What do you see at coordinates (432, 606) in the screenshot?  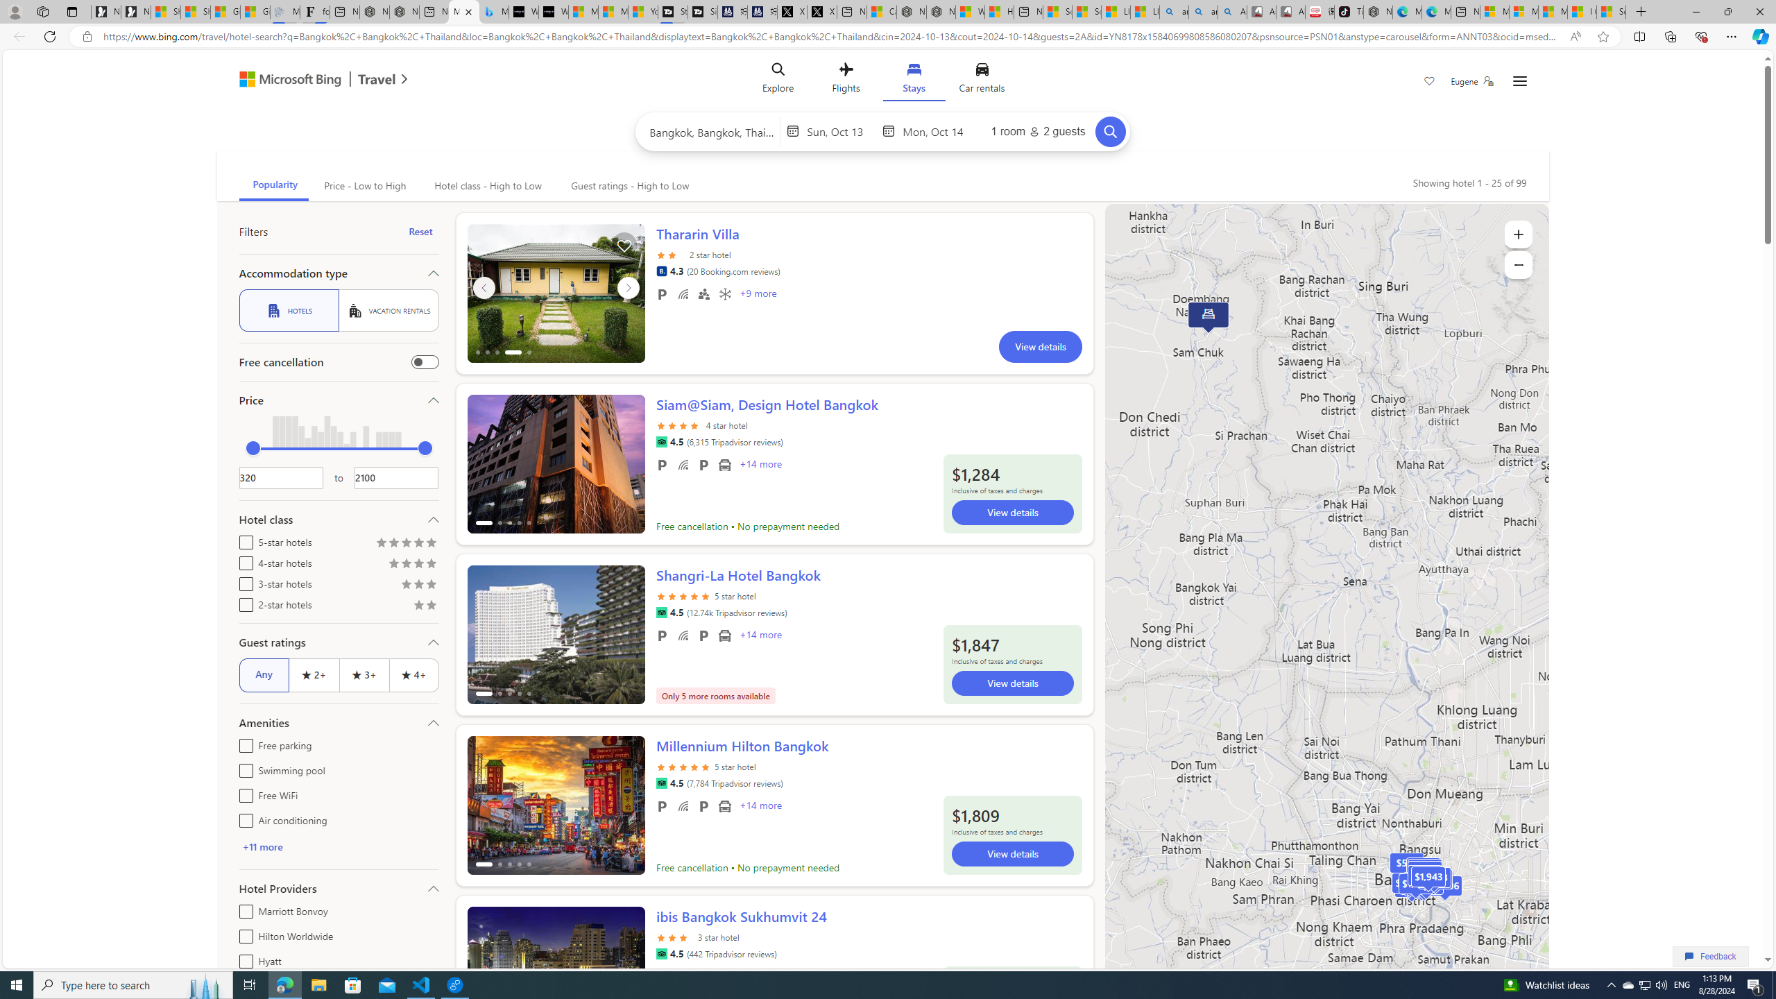 I see `Rating` at bounding box center [432, 606].